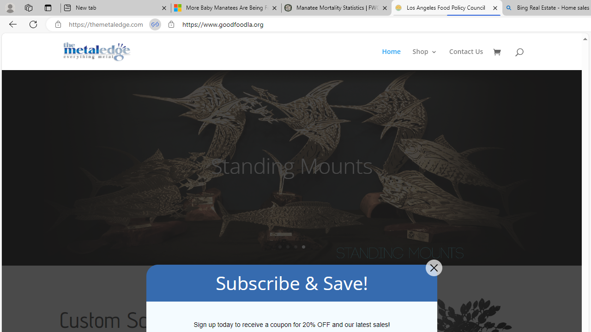 The image size is (591, 332). What do you see at coordinates (288, 247) in the screenshot?
I see `2` at bounding box center [288, 247].